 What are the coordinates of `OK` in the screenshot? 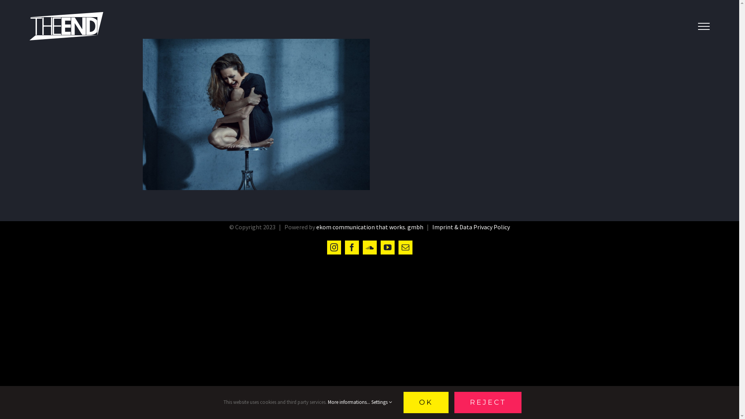 It's located at (426, 403).